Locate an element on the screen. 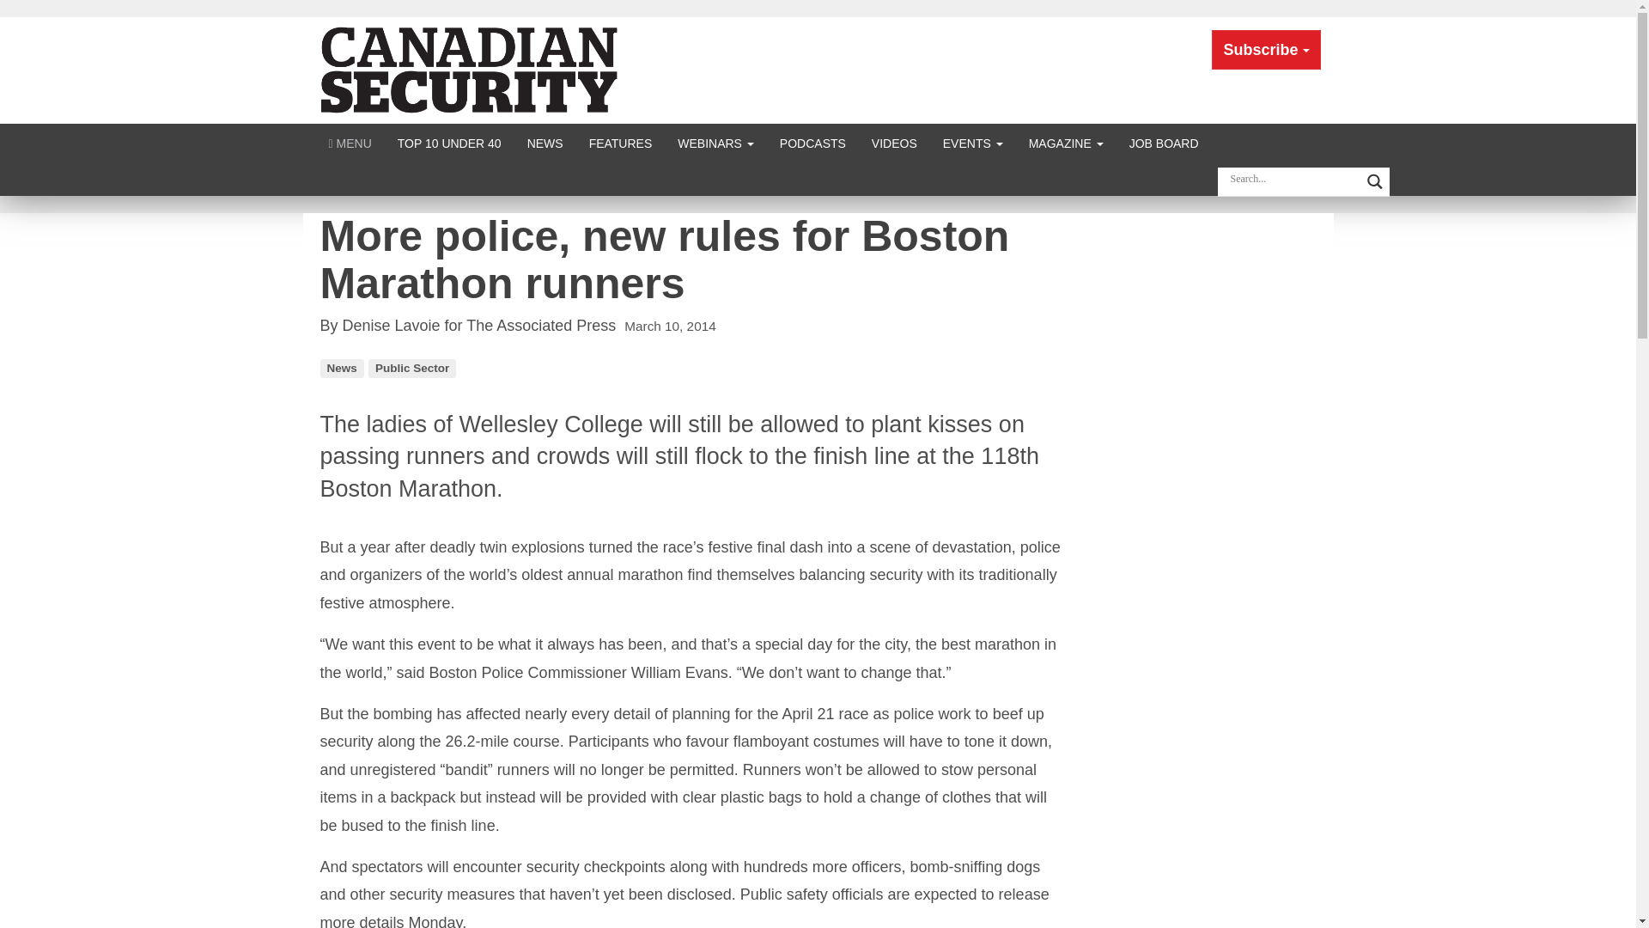  JOB BOARD is located at coordinates (1164, 143).